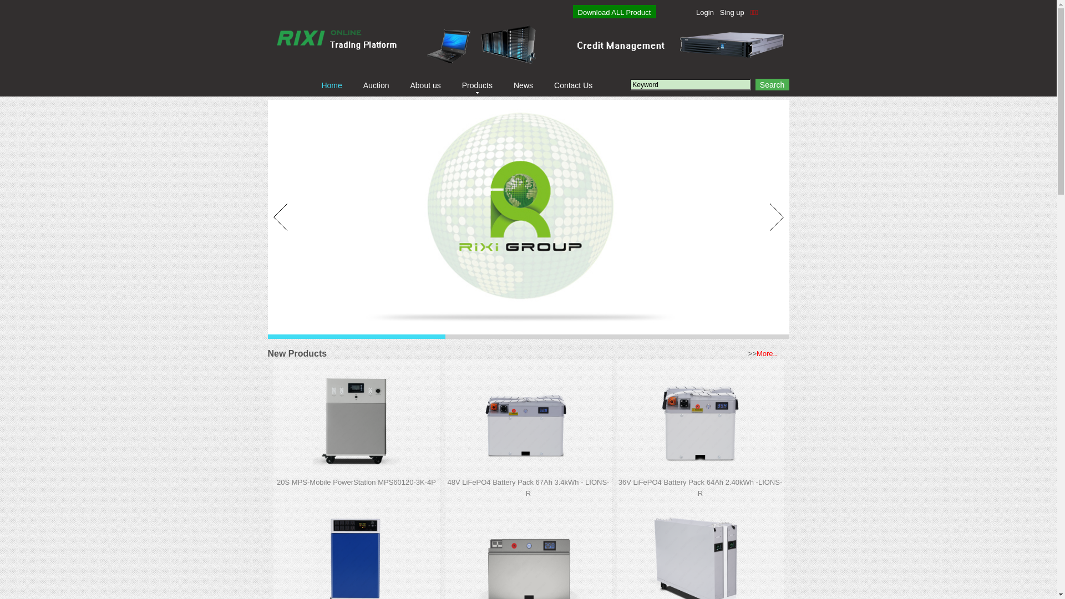 The width and height of the screenshot is (1065, 599). What do you see at coordinates (701, 488) in the screenshot?
I see `36V LiFePO4 Battery Pack 64Ah 2.40kWh -LIONS-R` at bounding box center [701, 488].